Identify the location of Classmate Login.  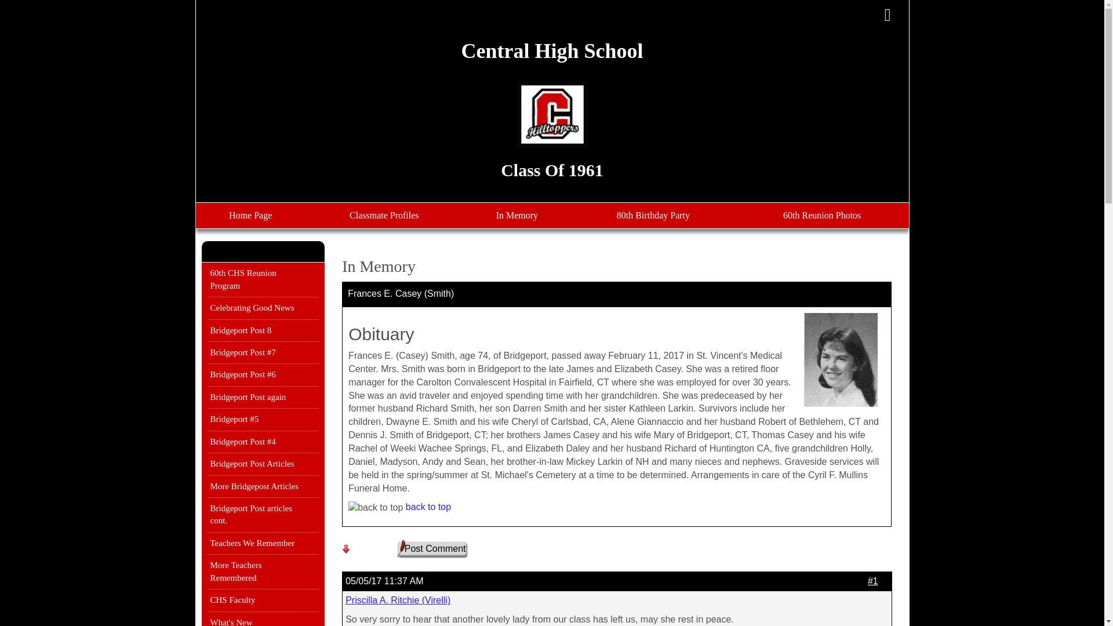
(888, 15).